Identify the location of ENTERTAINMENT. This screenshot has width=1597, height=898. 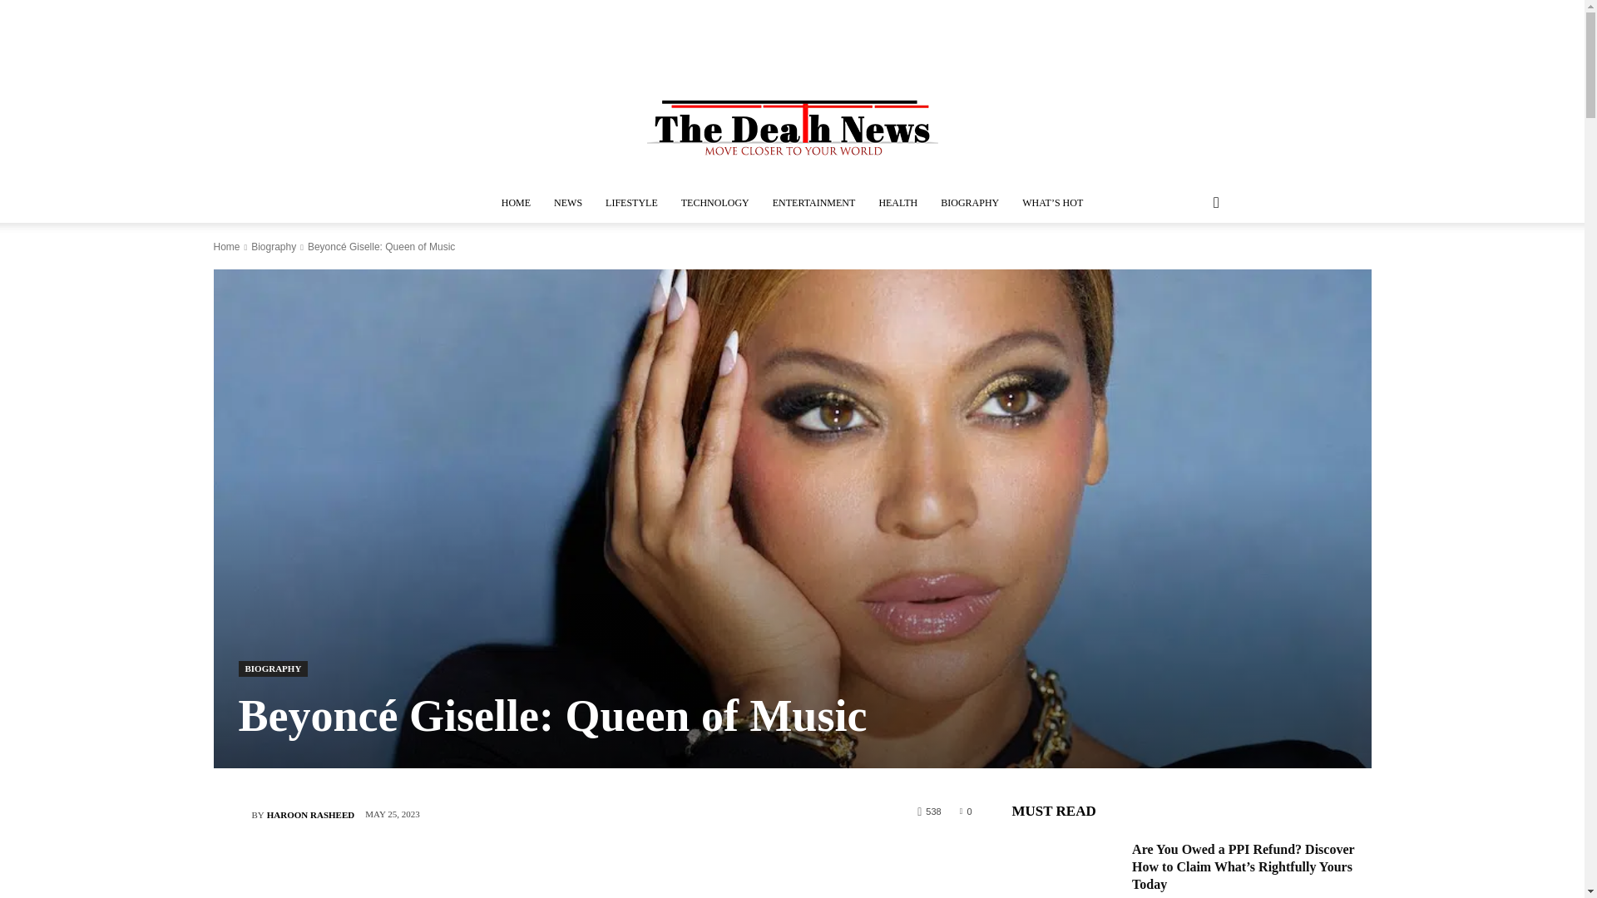
(813, 203).